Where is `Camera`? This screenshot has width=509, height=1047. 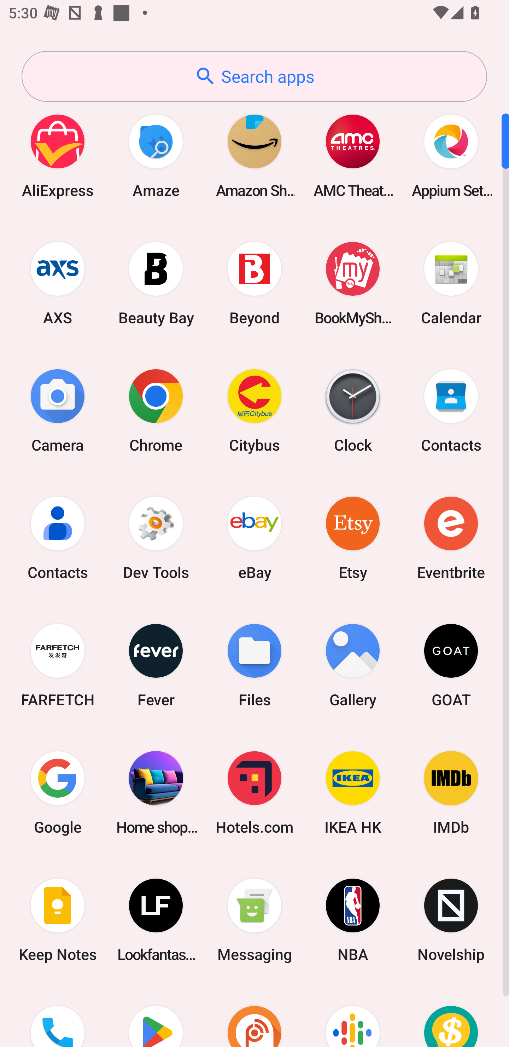 Camera is located at coordinates (58, 410).